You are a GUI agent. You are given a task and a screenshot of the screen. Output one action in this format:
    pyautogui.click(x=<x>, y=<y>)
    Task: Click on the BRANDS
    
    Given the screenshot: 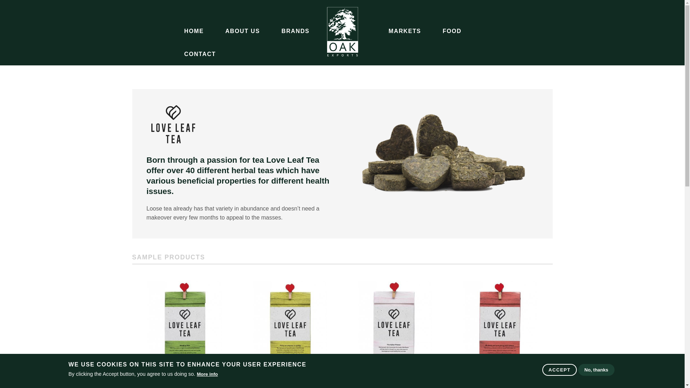 What is the action you would take?
    pyautogui.click(x=295, y=31)
    